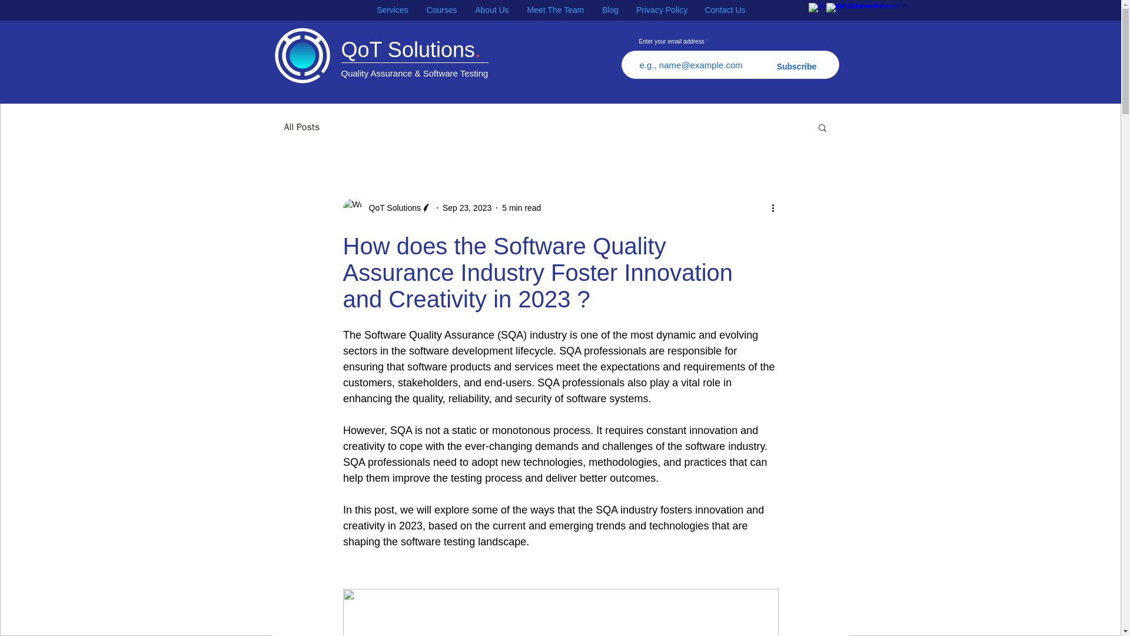 The image size is (1130, 636). What do you see at coordinates (610, 11) in the screenshot?
I see `Blog` at bounding box center [610, 11].